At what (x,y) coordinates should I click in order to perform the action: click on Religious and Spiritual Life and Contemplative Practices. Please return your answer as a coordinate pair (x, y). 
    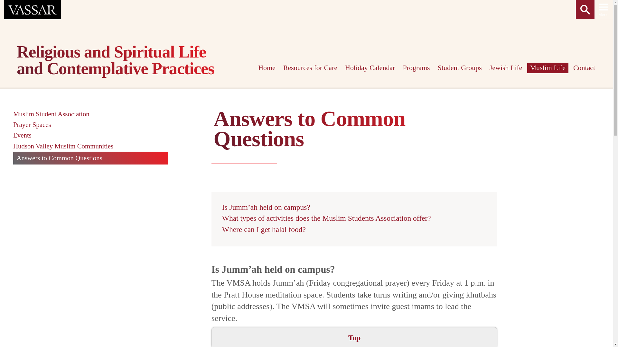
    Looking at the image, I should click on (120, 62).